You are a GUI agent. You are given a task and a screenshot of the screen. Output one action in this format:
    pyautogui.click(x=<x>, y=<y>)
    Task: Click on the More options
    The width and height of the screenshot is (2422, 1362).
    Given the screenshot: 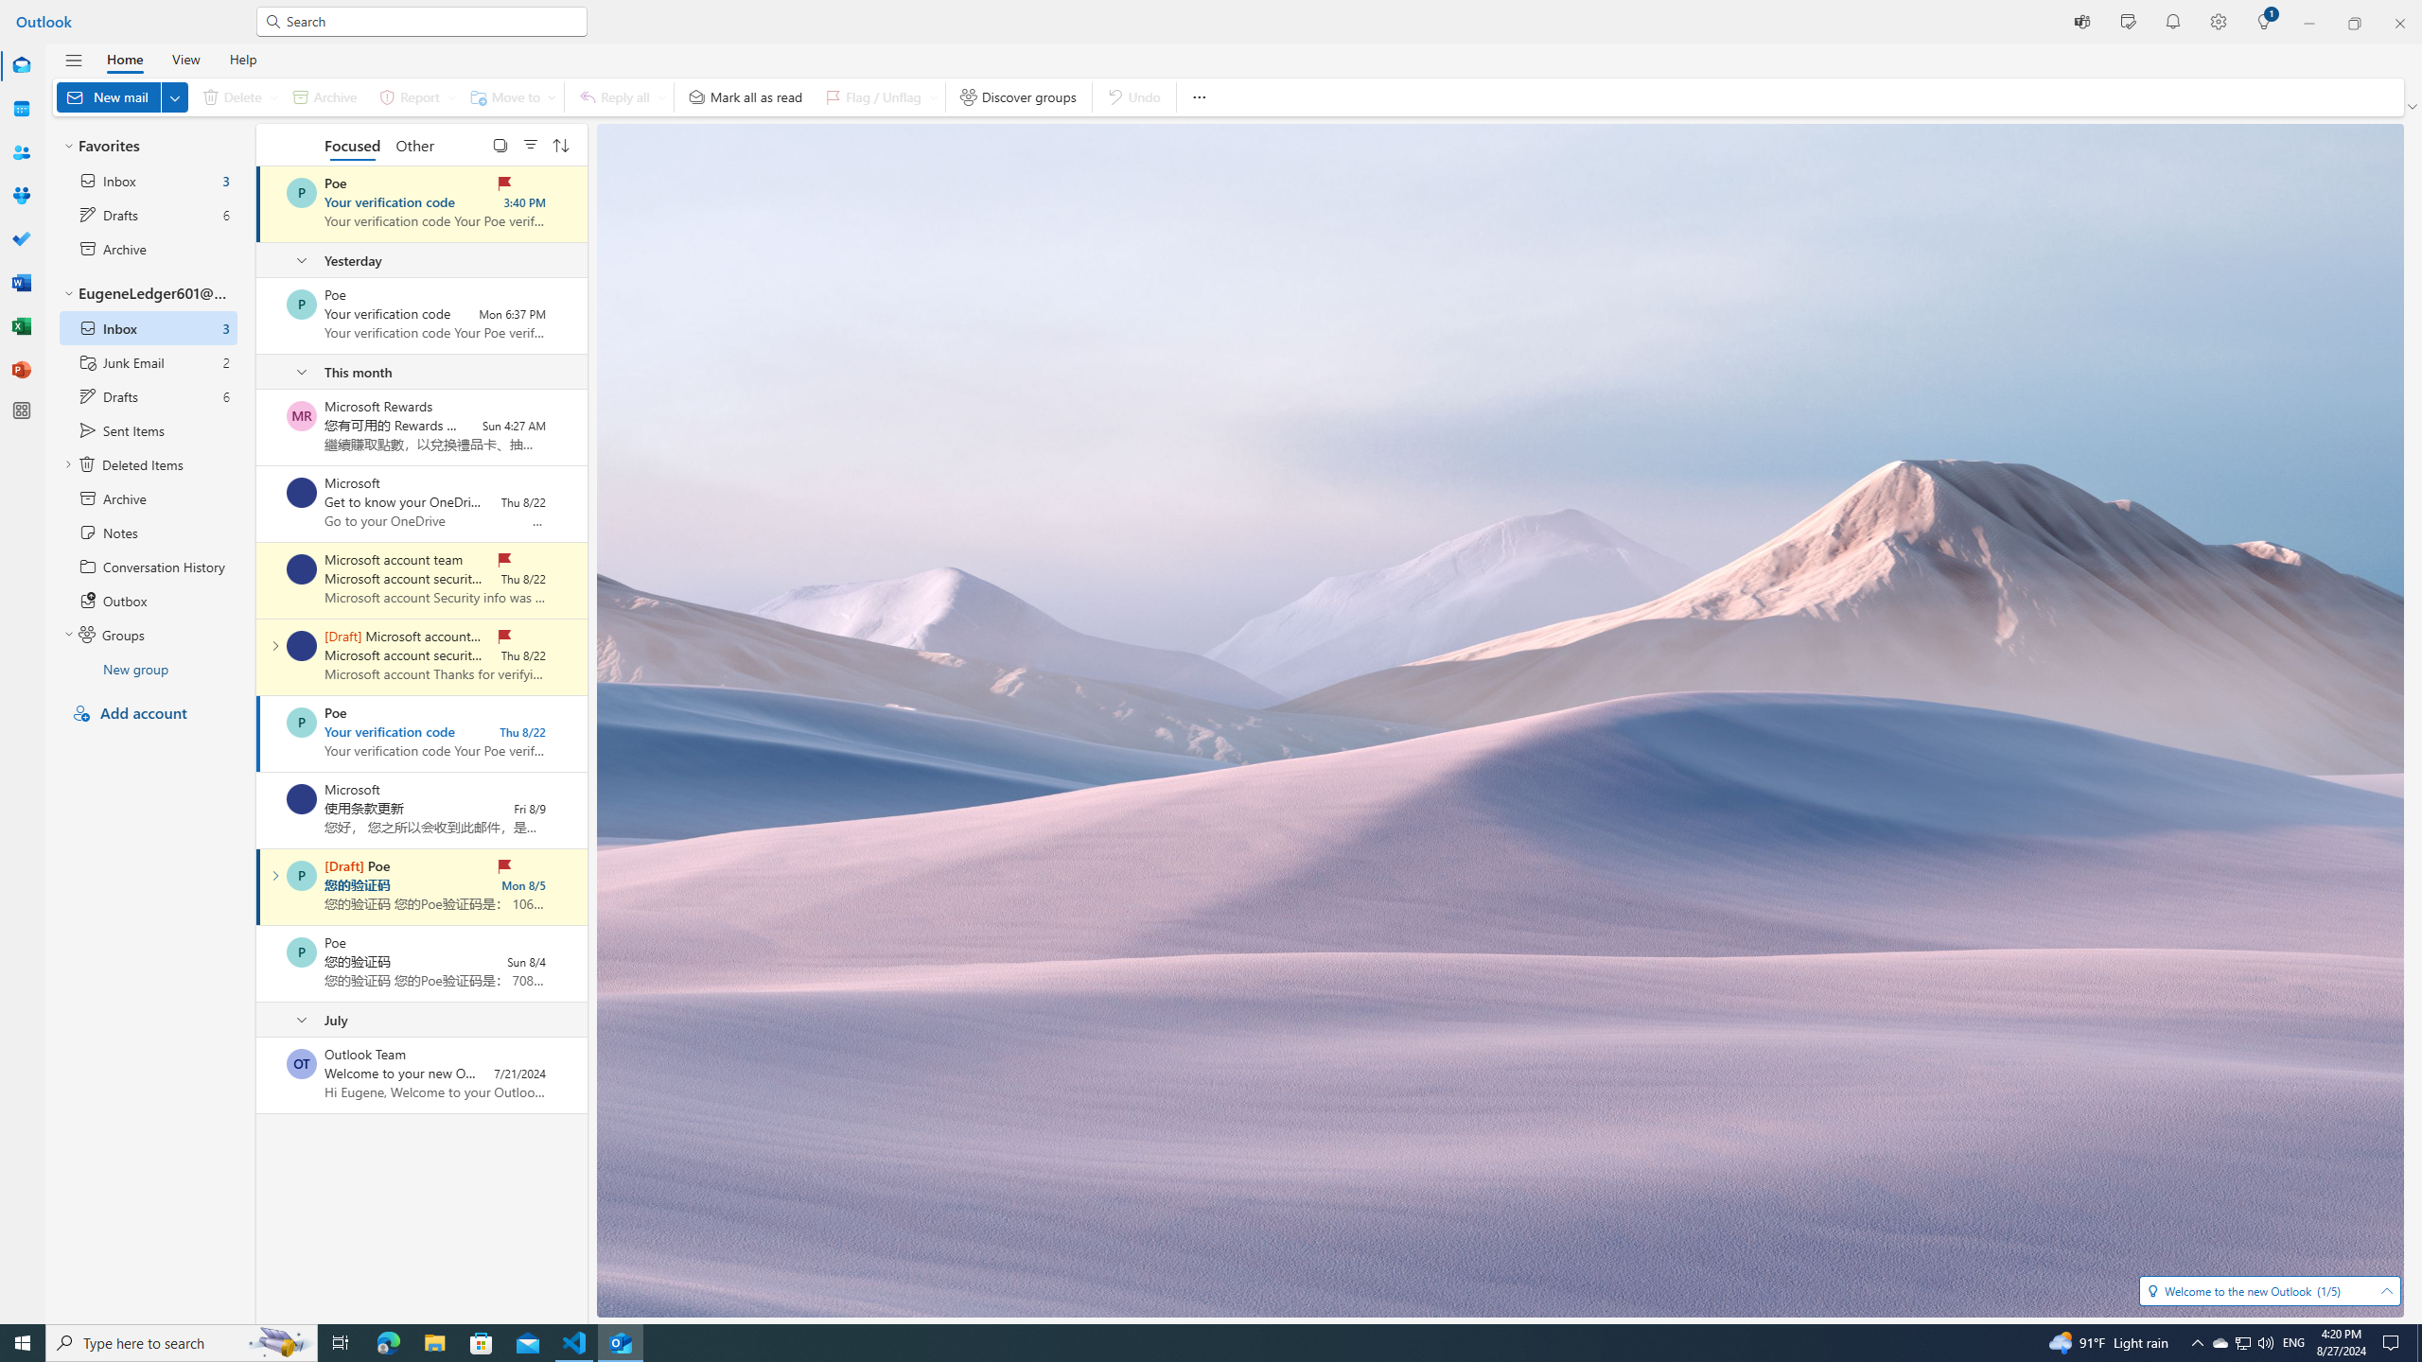 What is the action you would take?
    pyautogui.click(x=1198, y=96)
    